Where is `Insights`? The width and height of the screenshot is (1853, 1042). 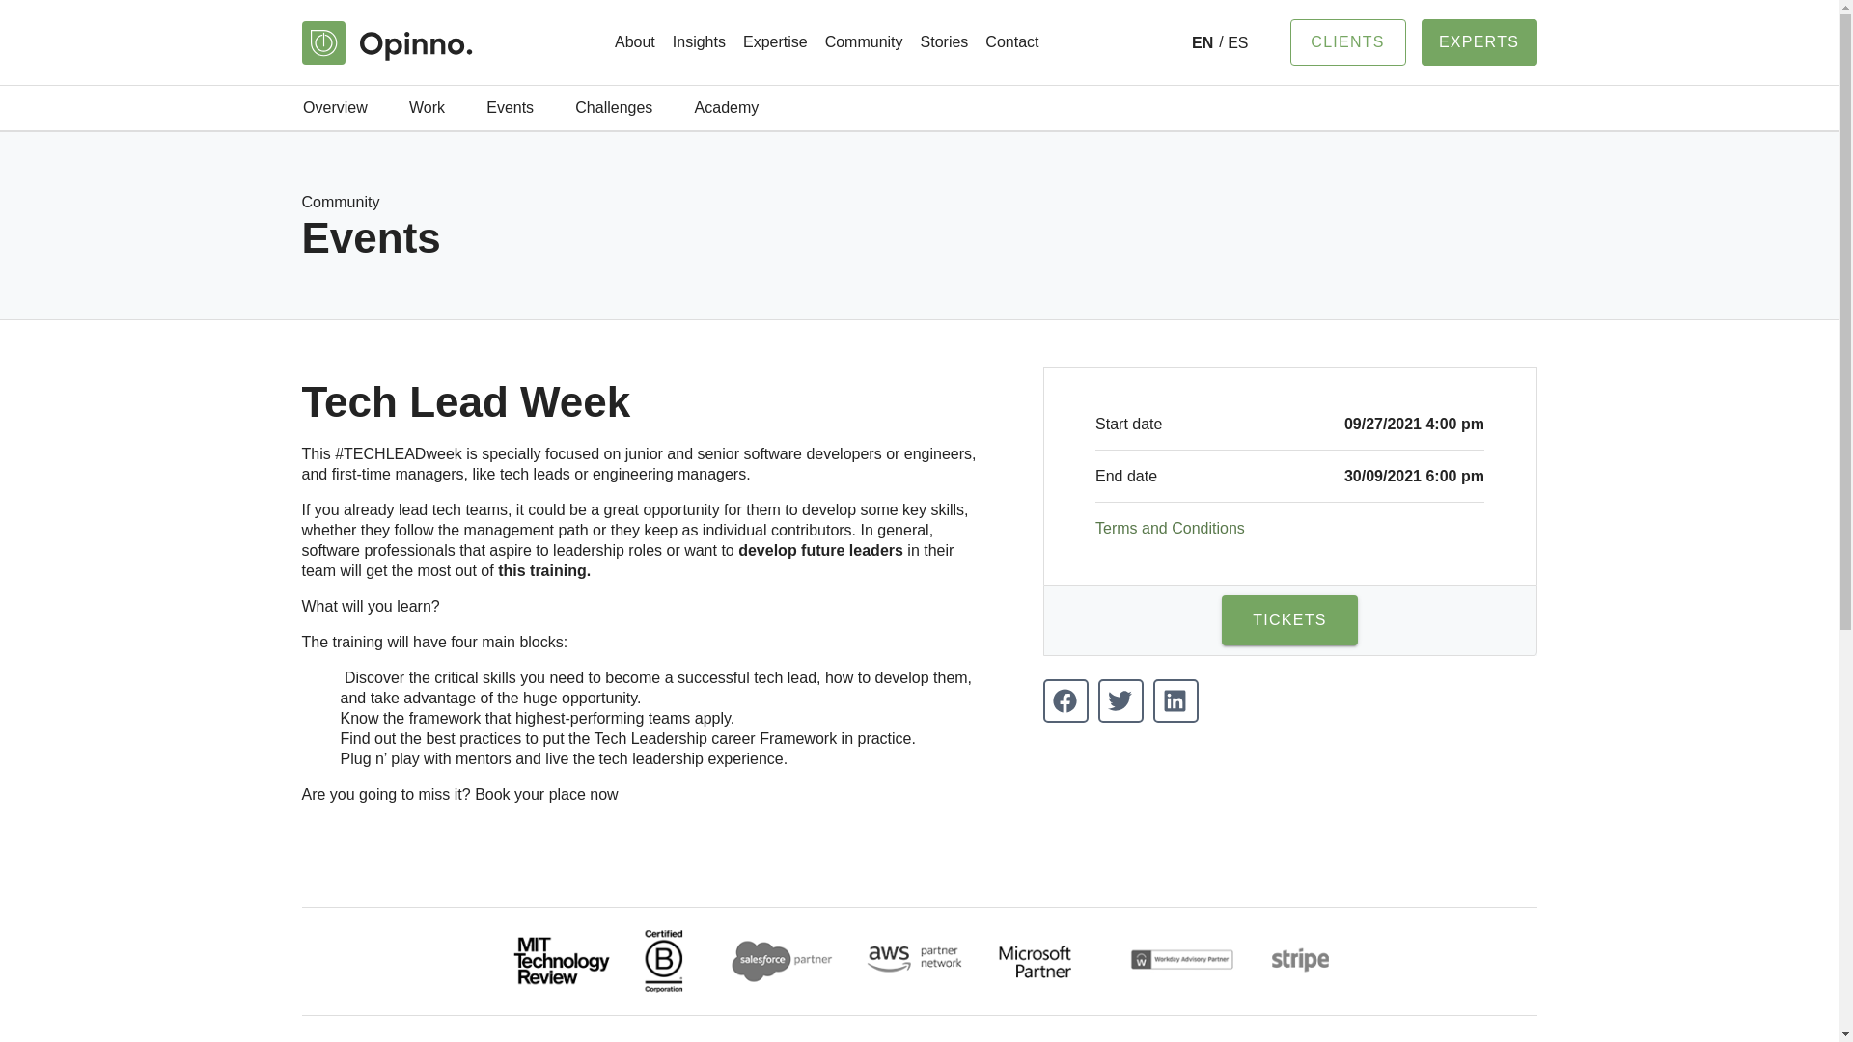
Insights is located at coordinates (699, 41).